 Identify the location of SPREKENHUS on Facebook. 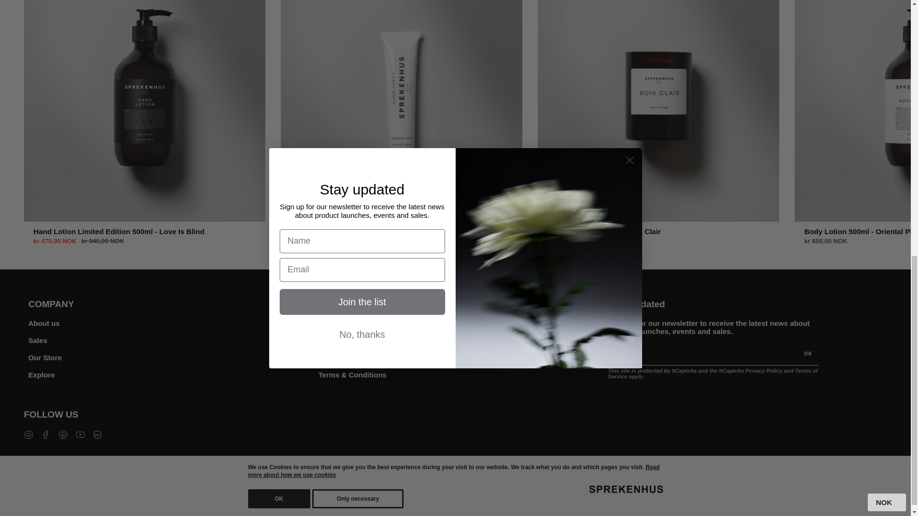
(46, 434).